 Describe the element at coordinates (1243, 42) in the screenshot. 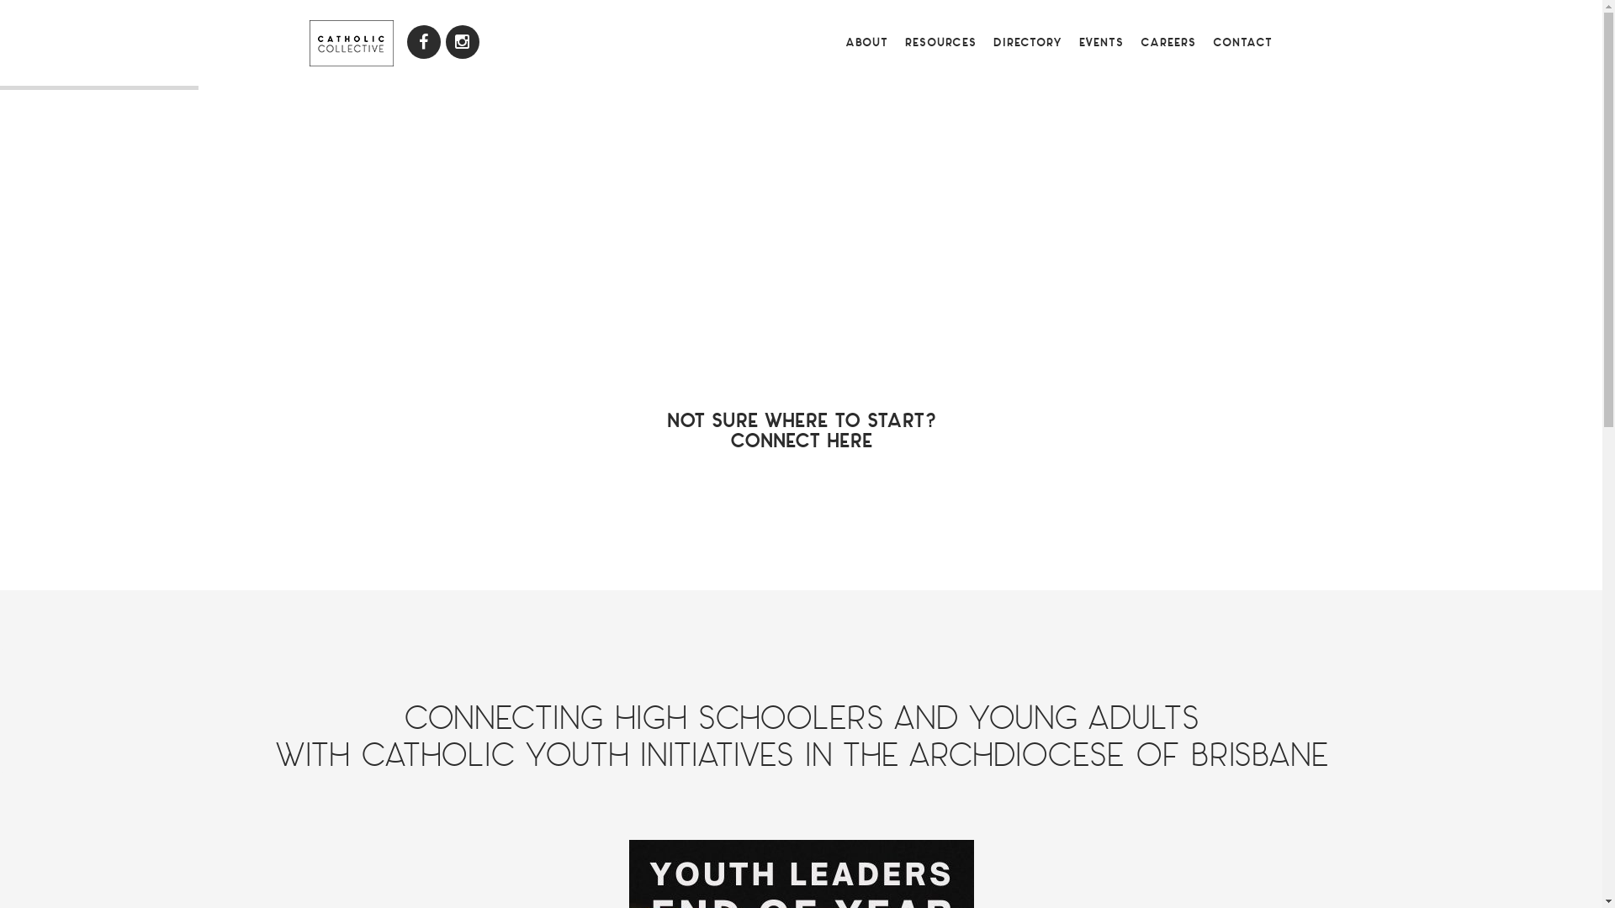

I see `CONTACT` at that location.